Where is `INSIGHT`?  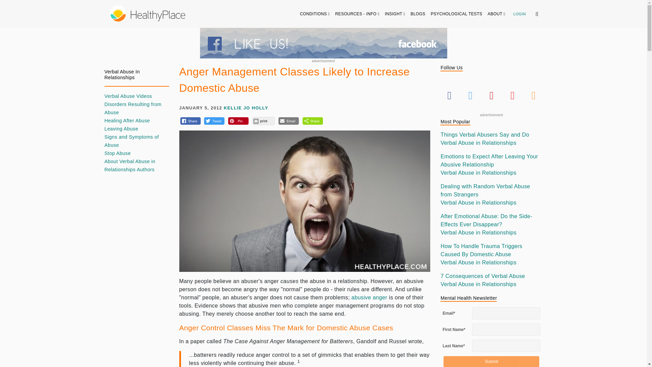 INSIGHT is located at coordinates (395, 14).